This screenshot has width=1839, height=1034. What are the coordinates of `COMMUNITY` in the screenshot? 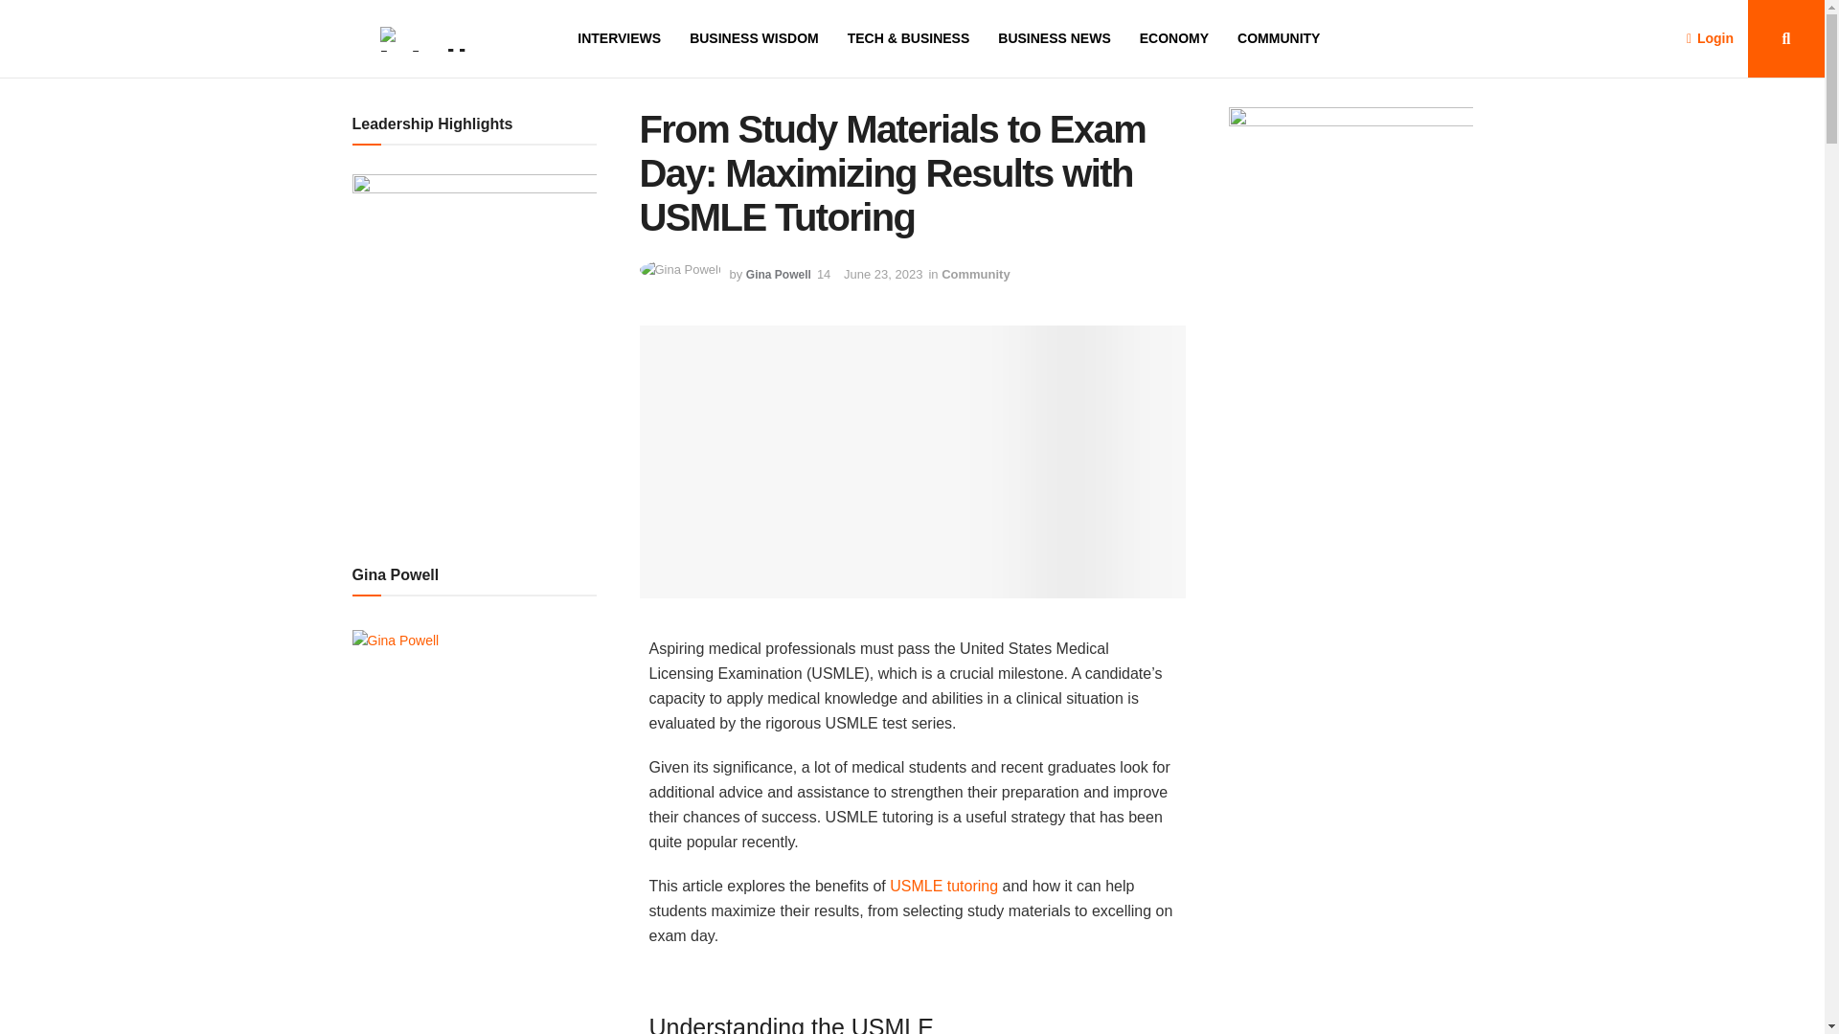 It's located at (1279, 38).